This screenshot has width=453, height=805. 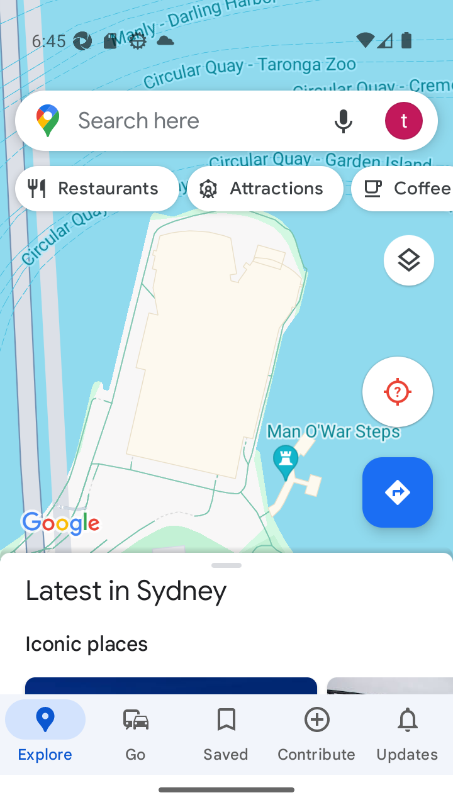 What do you see at coordinates (408, 734) in the screenshot?
I see `Updates` at bounding box center [408, 734].